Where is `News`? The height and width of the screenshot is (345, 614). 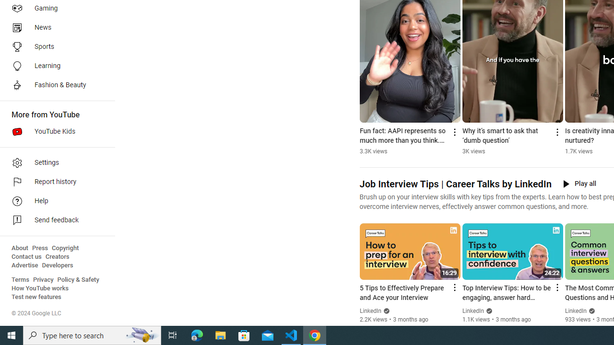 News is located at coordinates (55, 28).